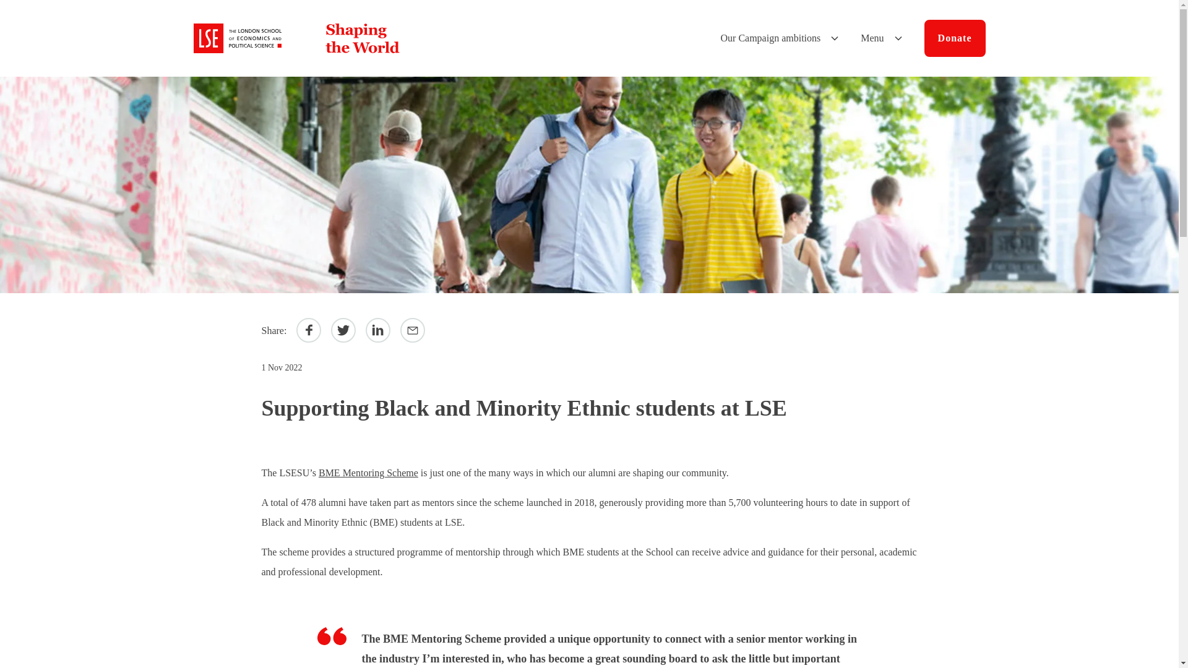 Image resolution: width=1188 pixels, height=668 pixels. What do you see at coordinates (882, 38) in the screenshot?
I see `Menu` at bounding box center [882, 38].